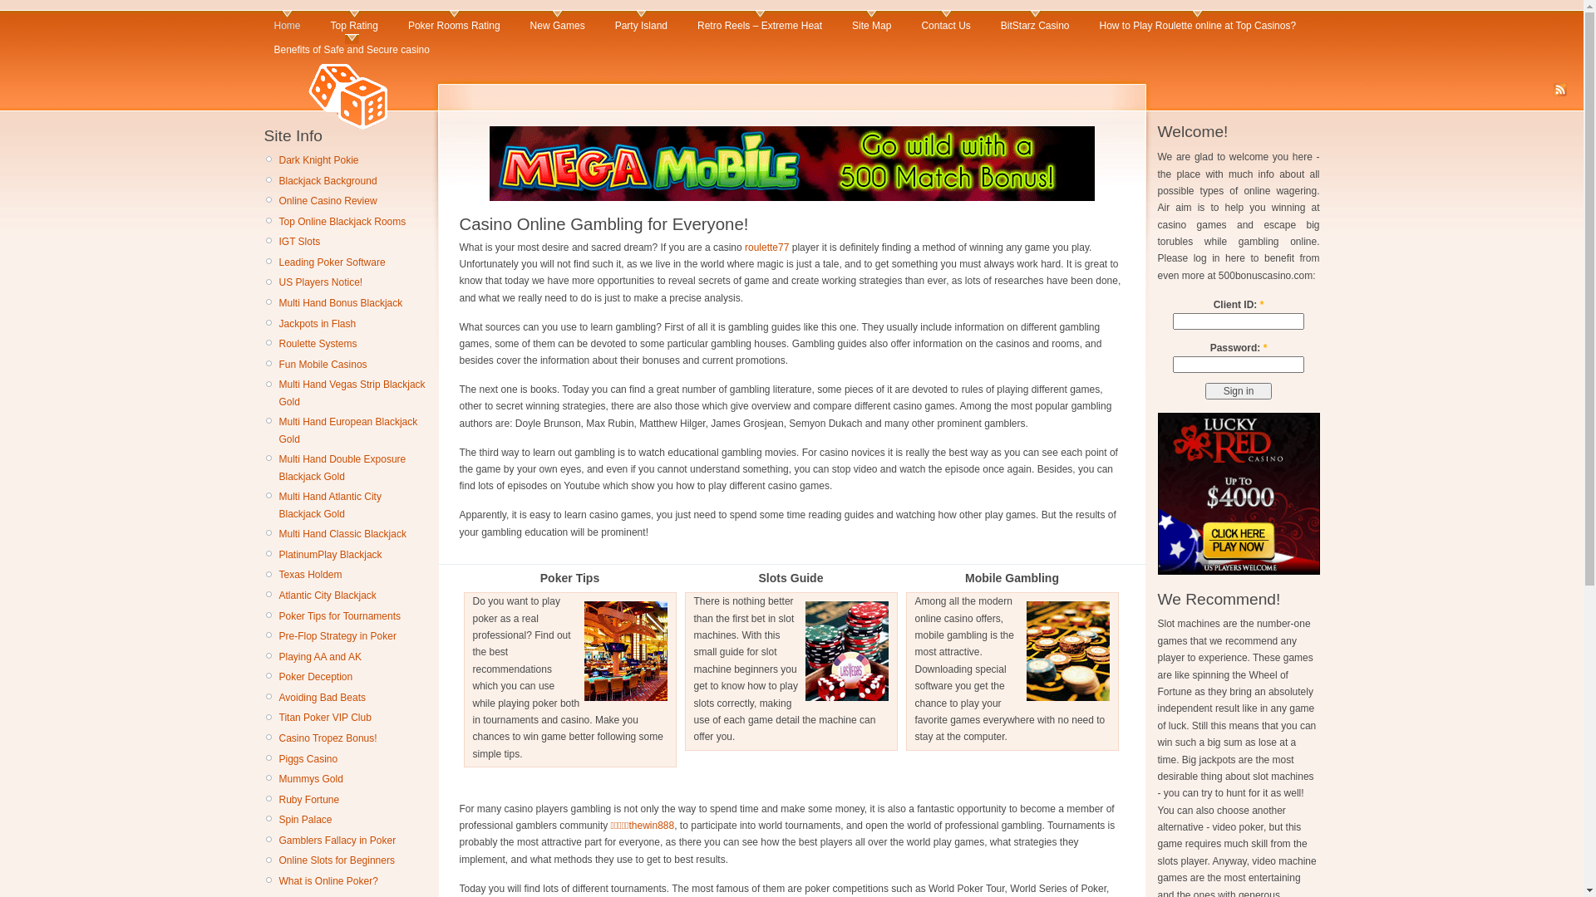 The image size is (1596, 897). Describe the element at coordinates (311, 575) in the screenshot. I see `Texas Holdem` at that location.